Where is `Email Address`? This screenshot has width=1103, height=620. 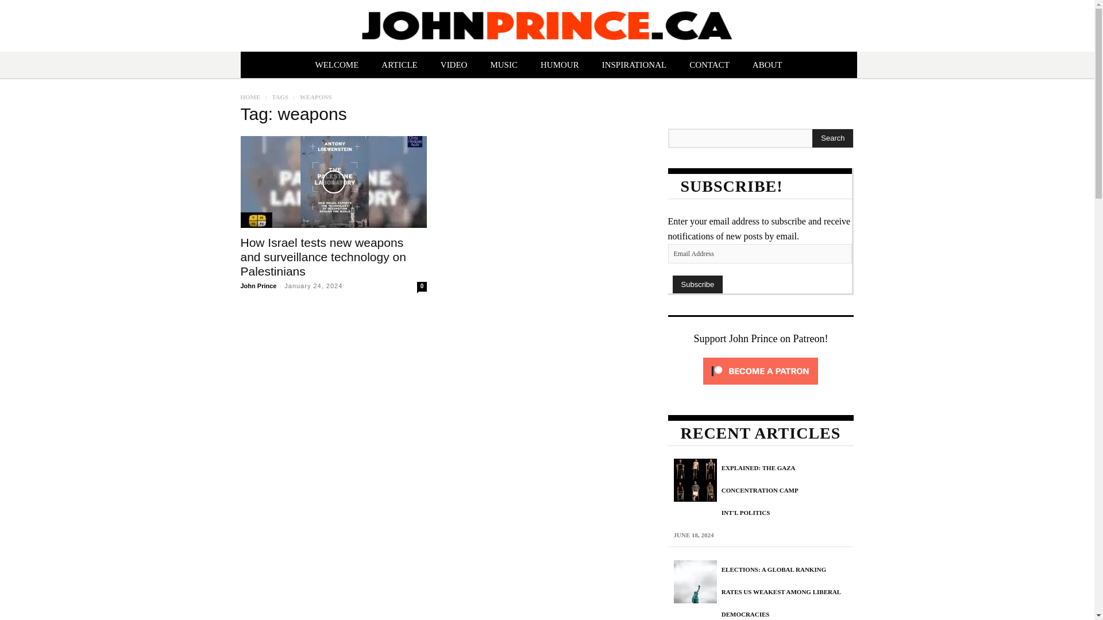 Email Address is located at coordinates (759, 254).